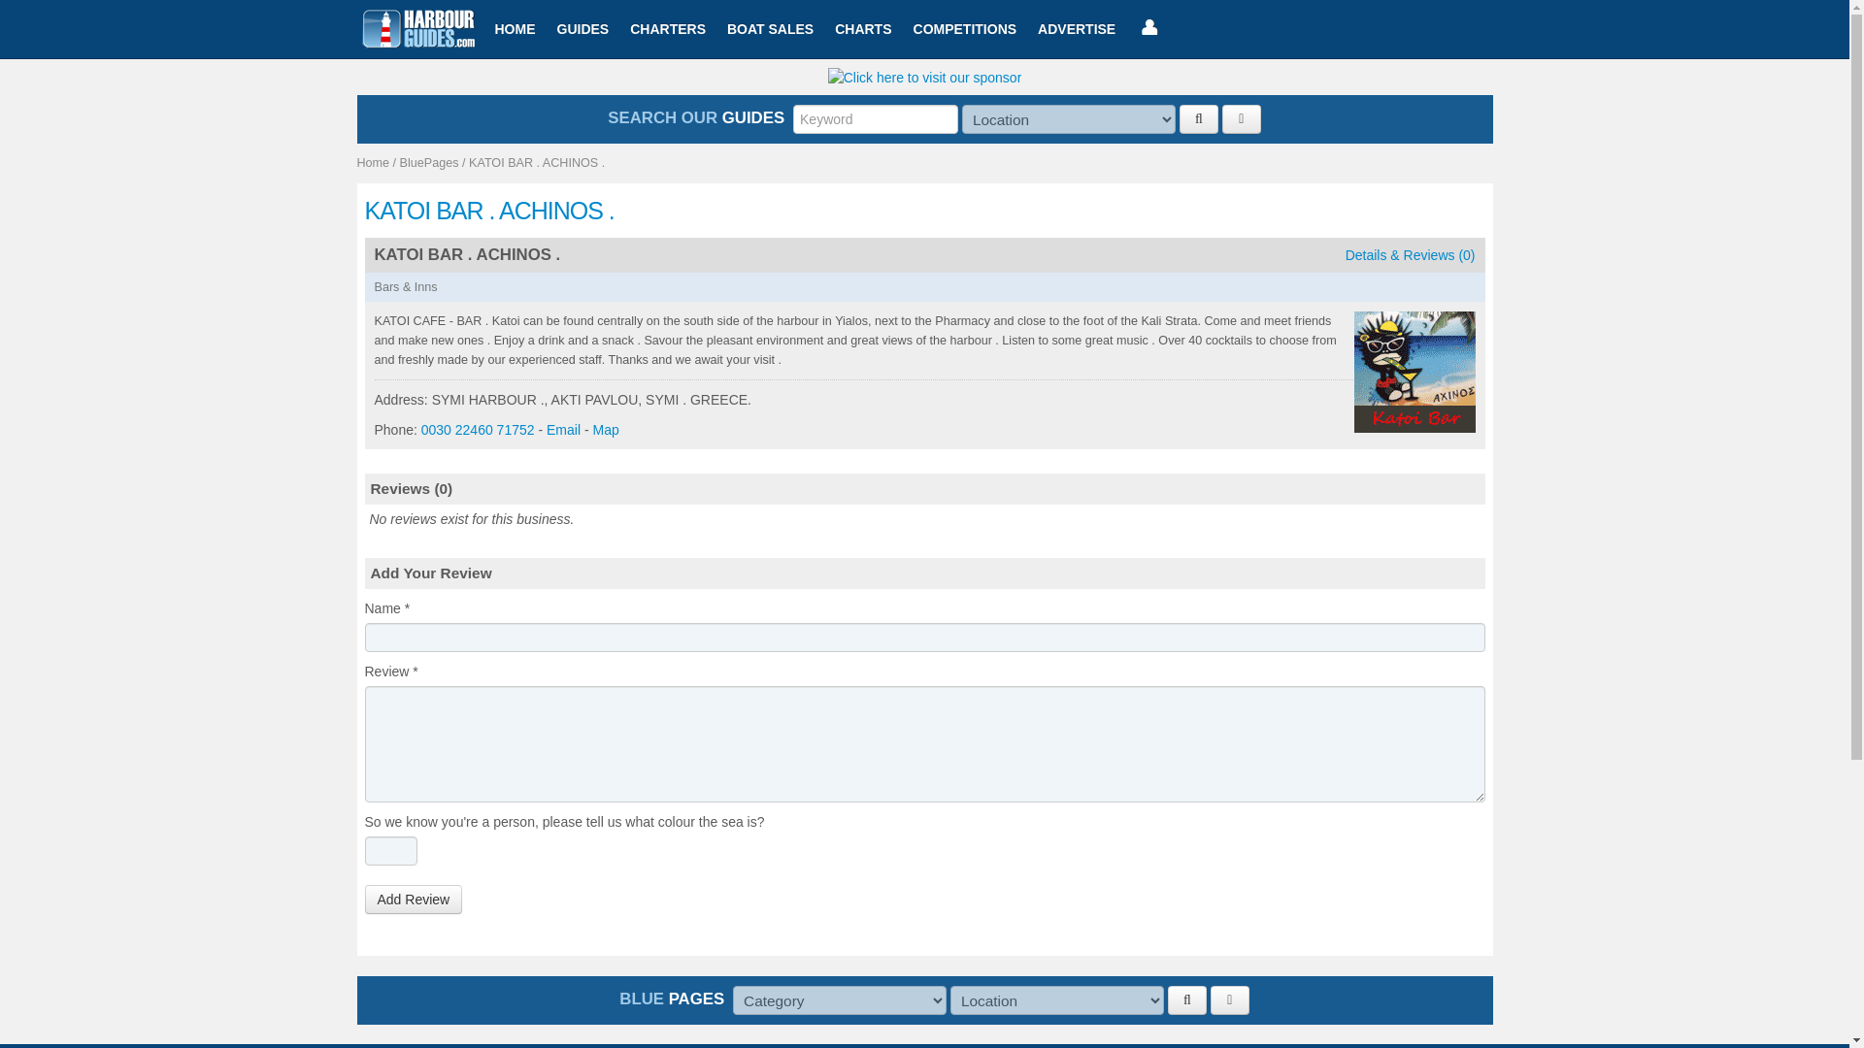 The image size is (1864, 1048). I want to click on Charters, so click(667, 29).